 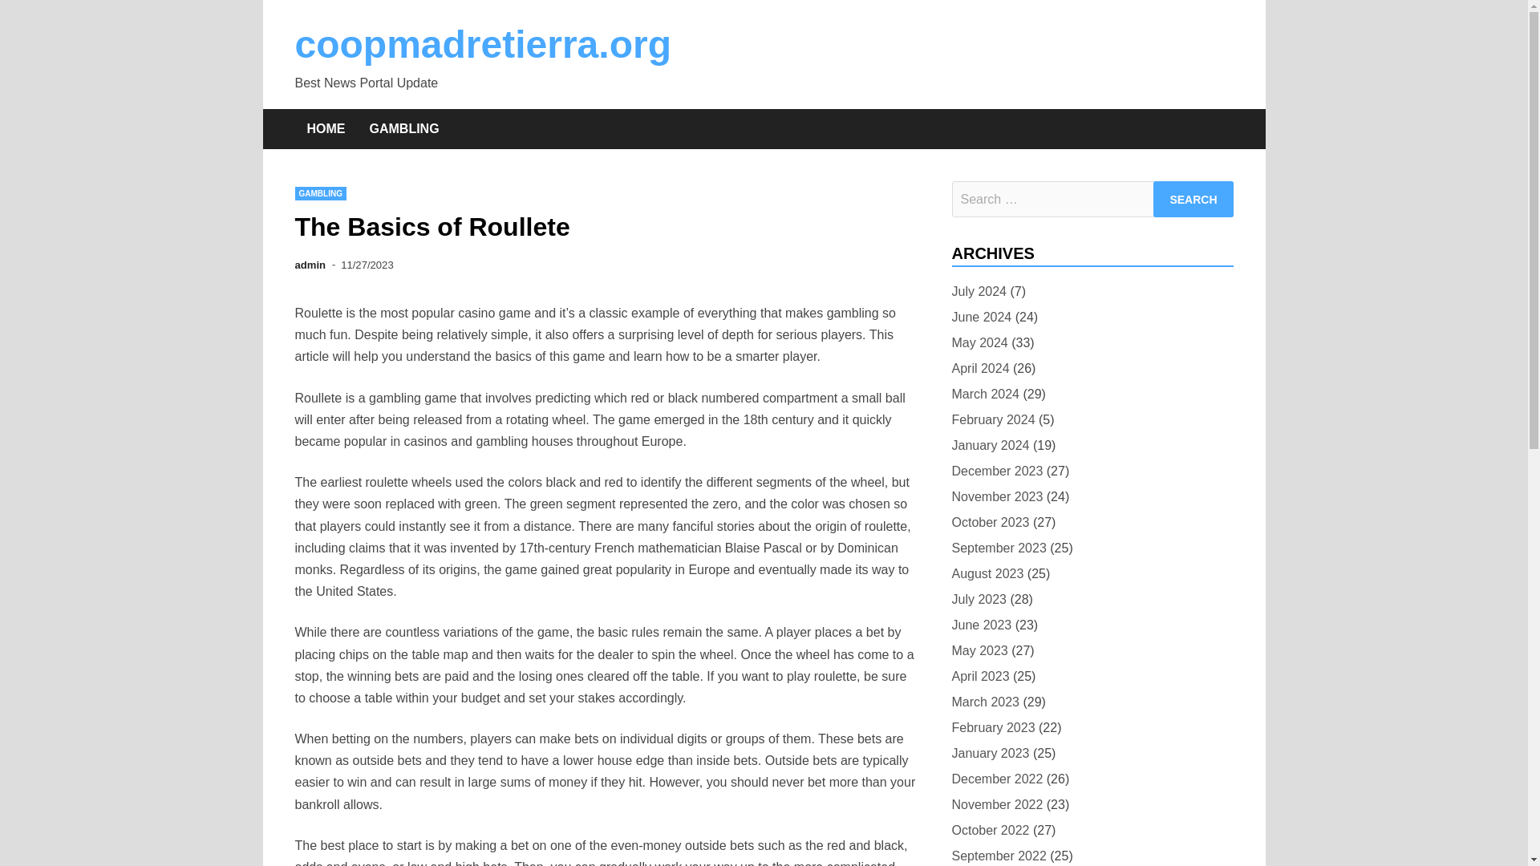 I want to click on October 2023, so click(x=990, y=523).